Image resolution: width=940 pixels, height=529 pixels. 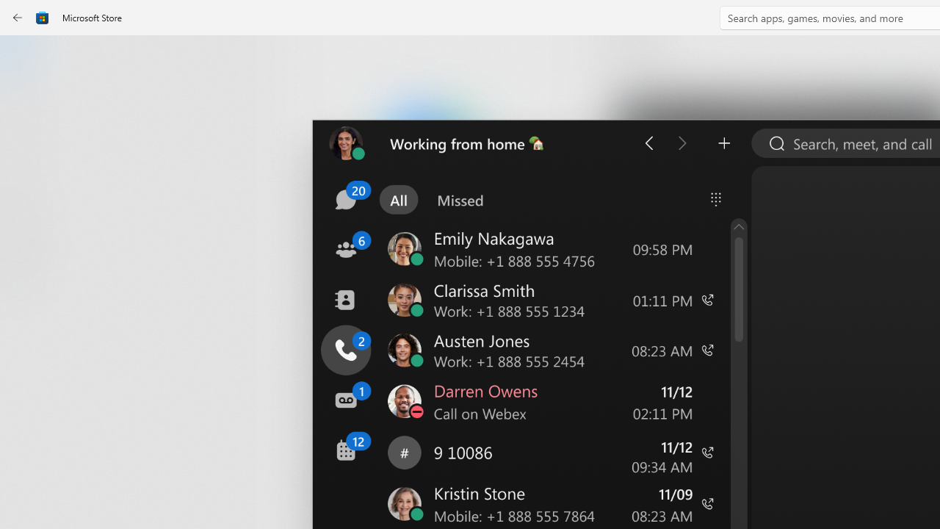 What do you see at coordinates (26, 287) in the screenshot?
I see `AI Hub` at bounding box center [26, 287].